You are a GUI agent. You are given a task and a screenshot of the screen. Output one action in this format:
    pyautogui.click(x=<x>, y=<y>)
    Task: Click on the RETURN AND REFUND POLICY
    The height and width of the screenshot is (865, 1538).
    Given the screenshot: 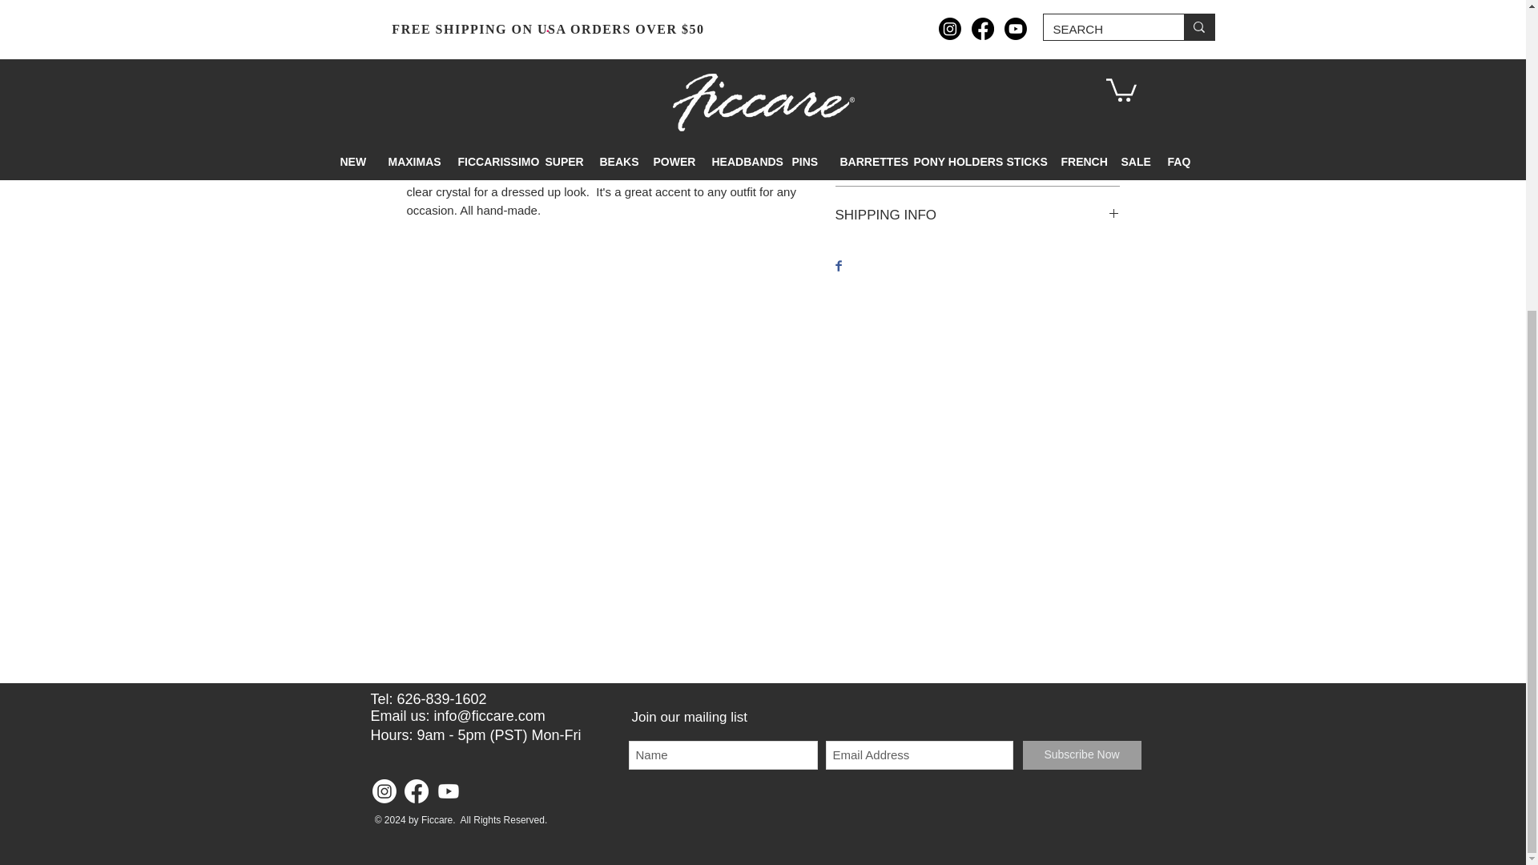 What is the action you would take?
    pyautogui.click(x=977, y=157)
    